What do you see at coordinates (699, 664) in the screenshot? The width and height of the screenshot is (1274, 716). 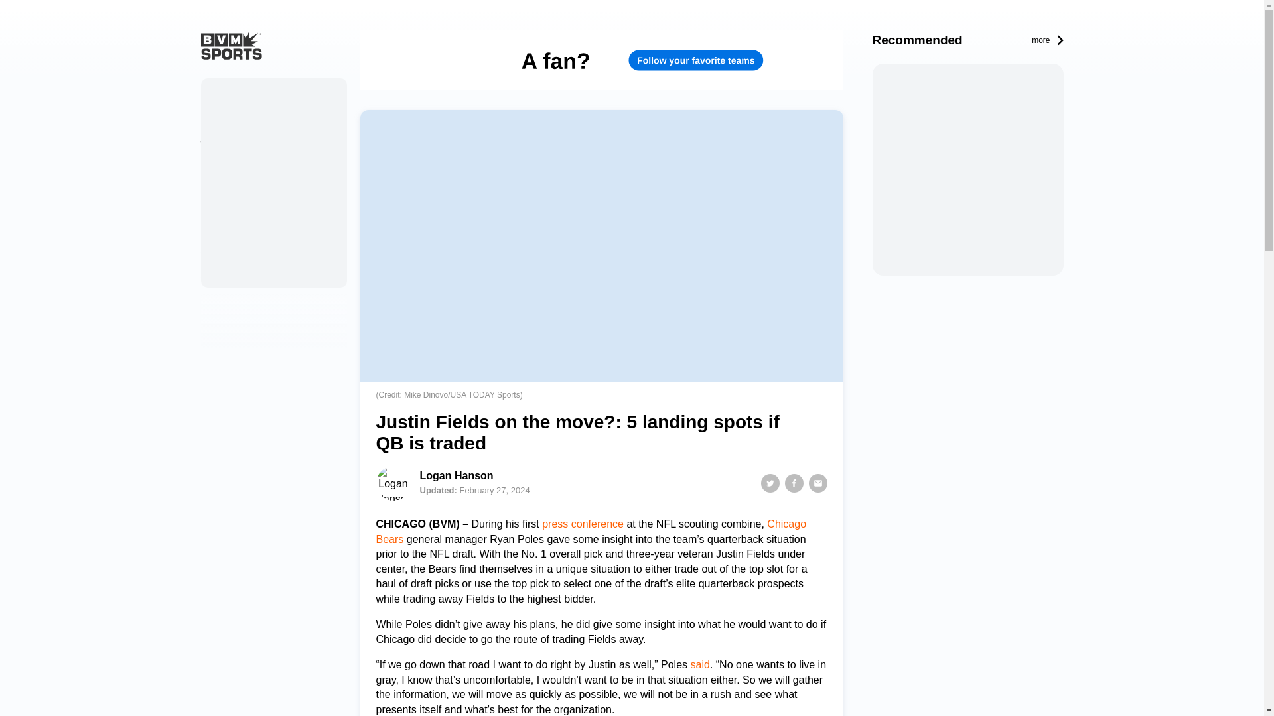 I see `said` at bounding box center [699, 664].